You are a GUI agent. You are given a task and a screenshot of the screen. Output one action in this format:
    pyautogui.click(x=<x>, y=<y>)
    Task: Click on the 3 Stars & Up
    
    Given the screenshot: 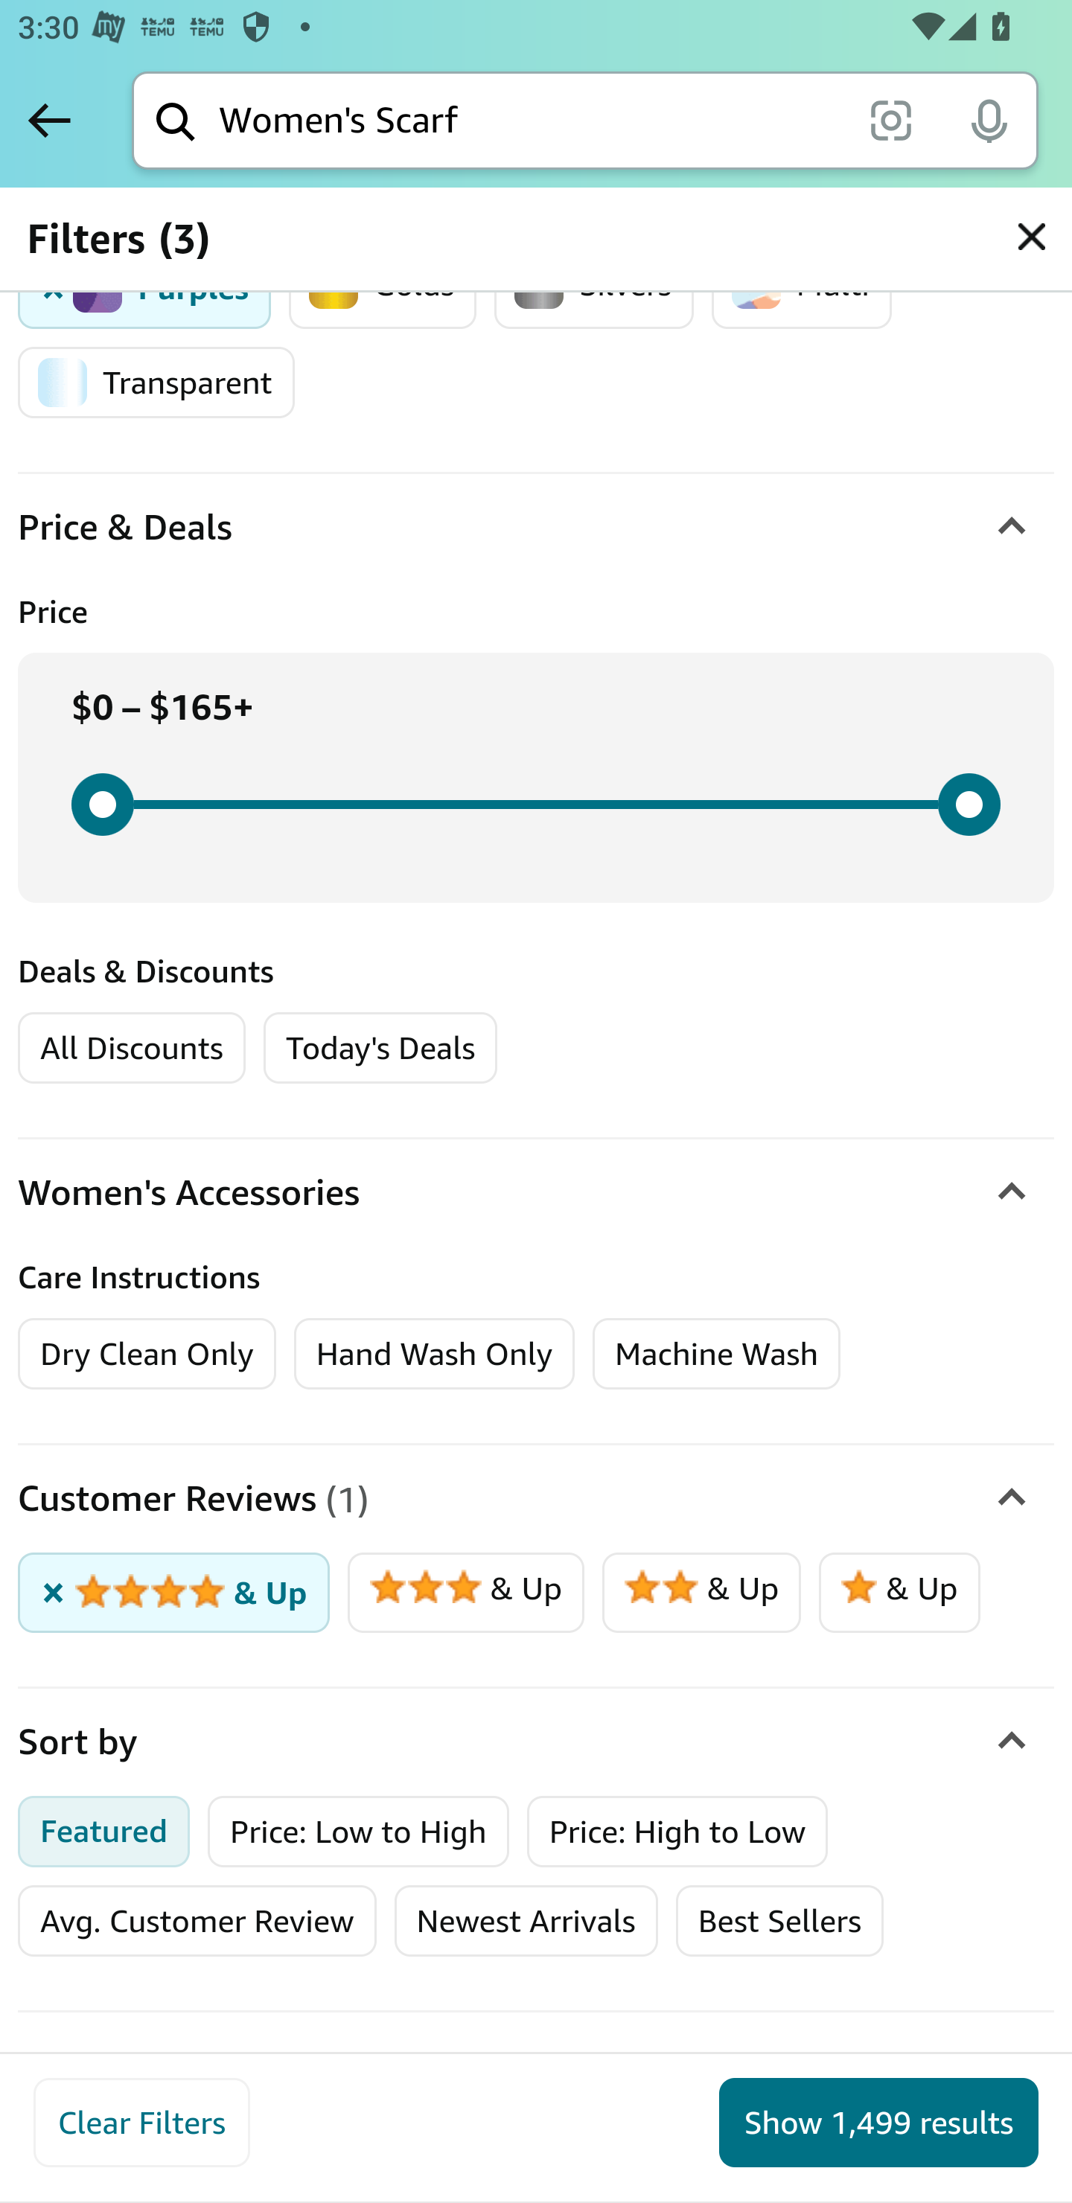 What is the action you would take?
    pyautogui.click(x=466, y=1593)
    